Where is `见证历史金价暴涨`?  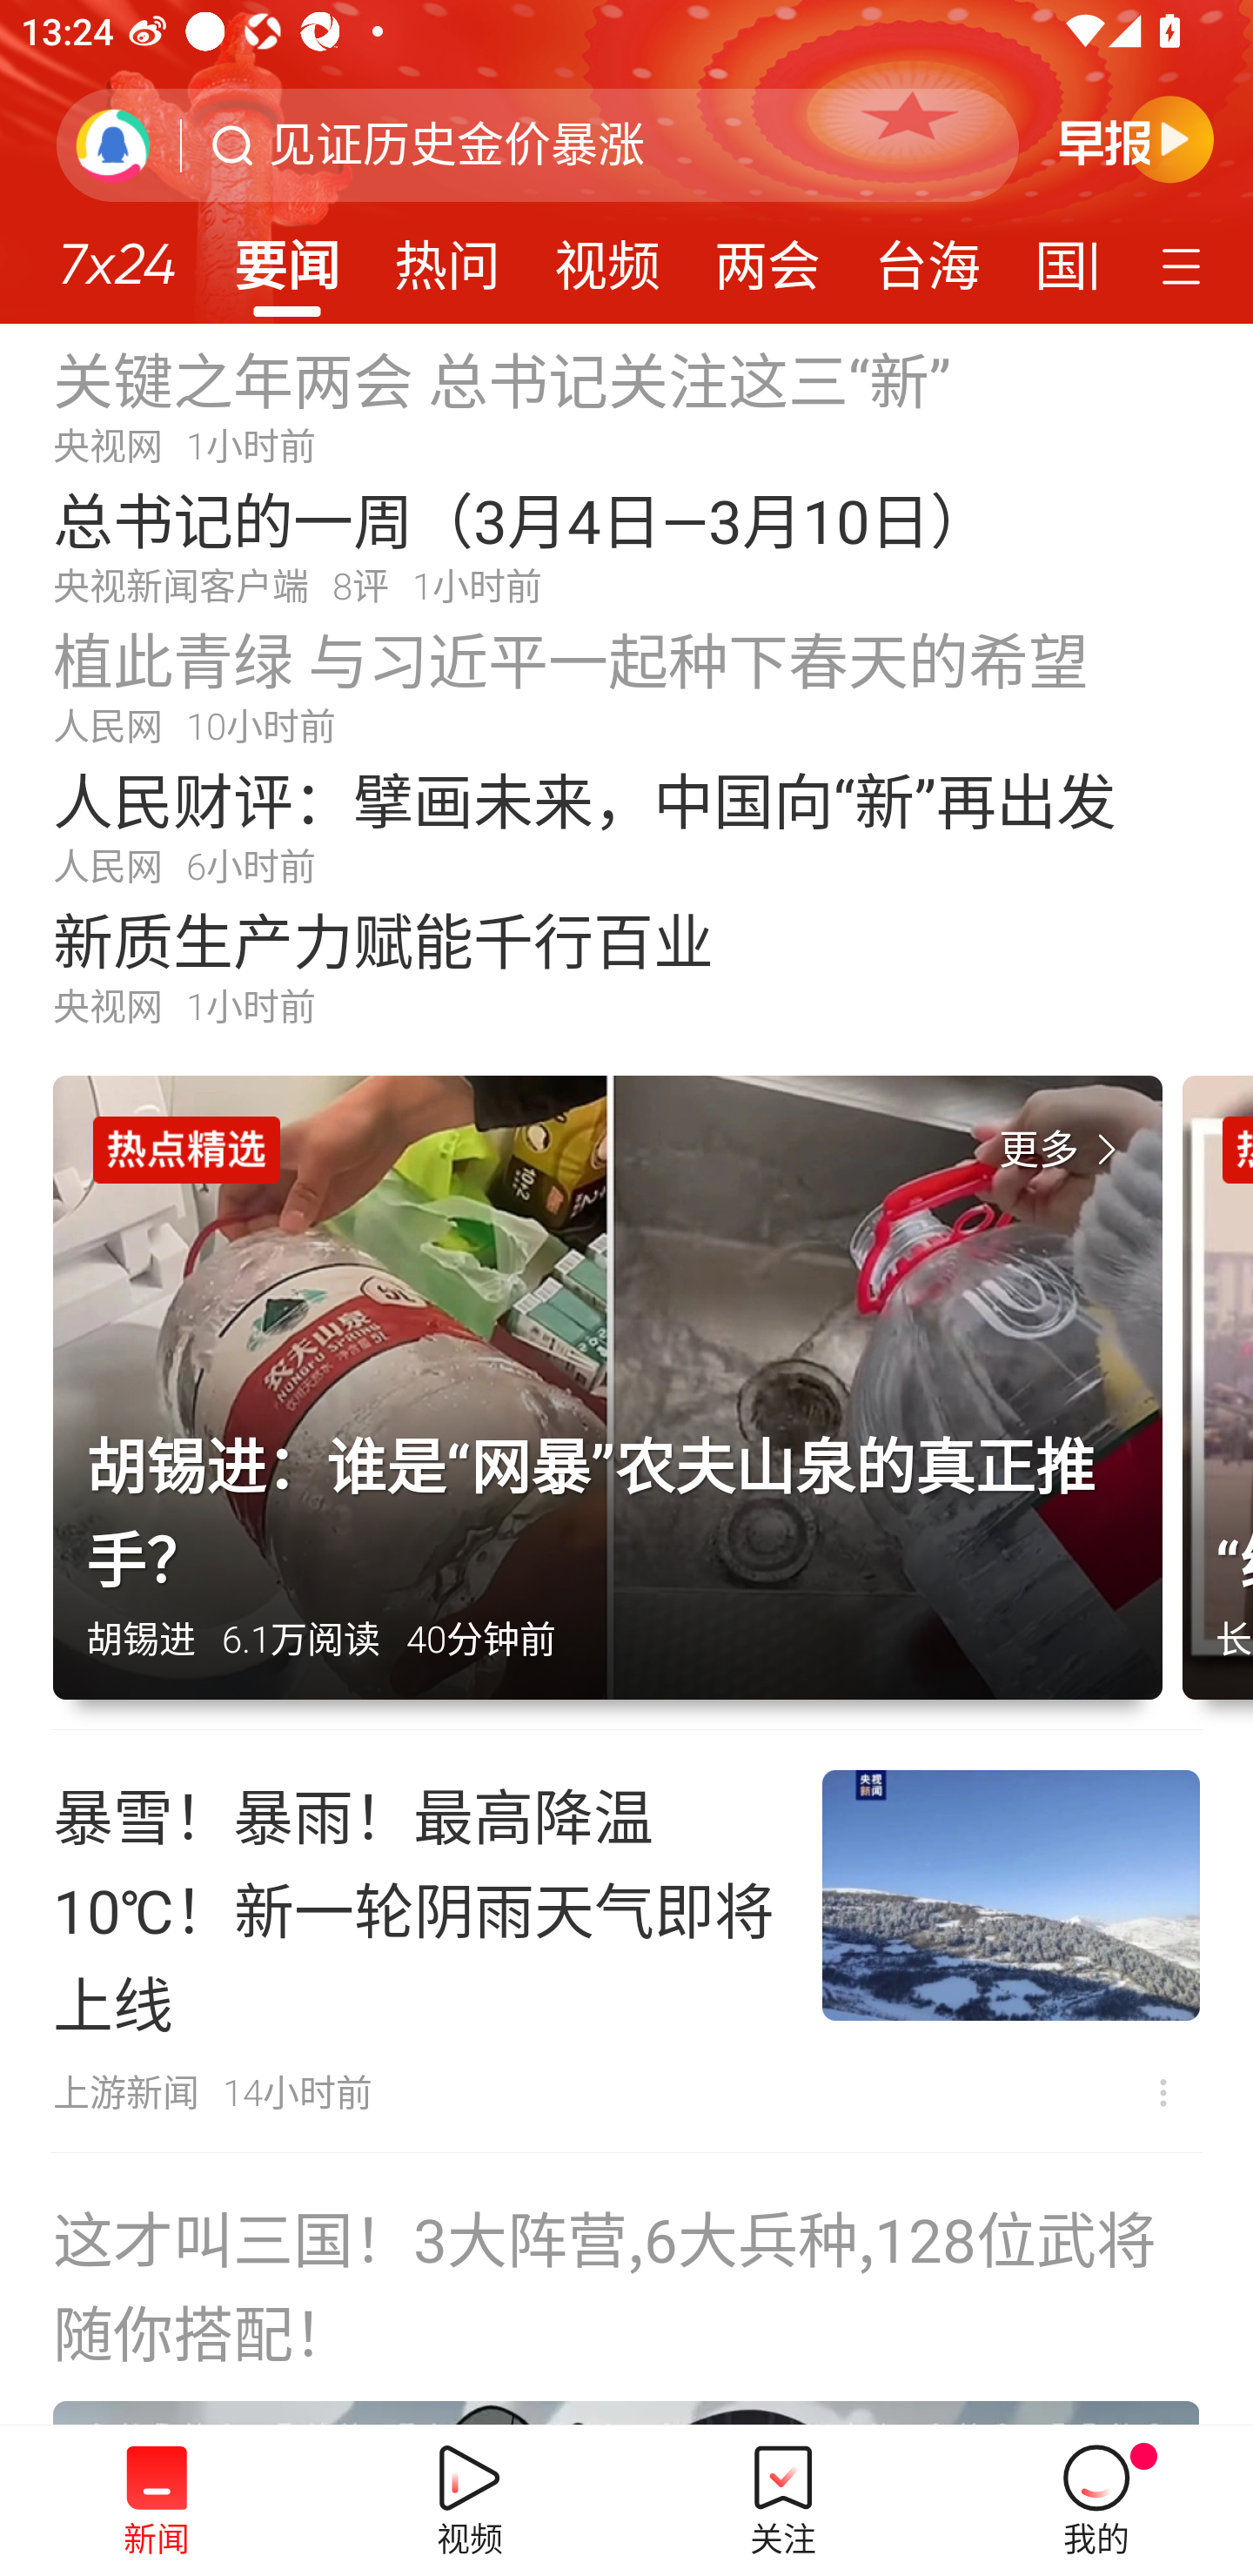 见证历史金价暴涨 is located at coordinates (457, 145).